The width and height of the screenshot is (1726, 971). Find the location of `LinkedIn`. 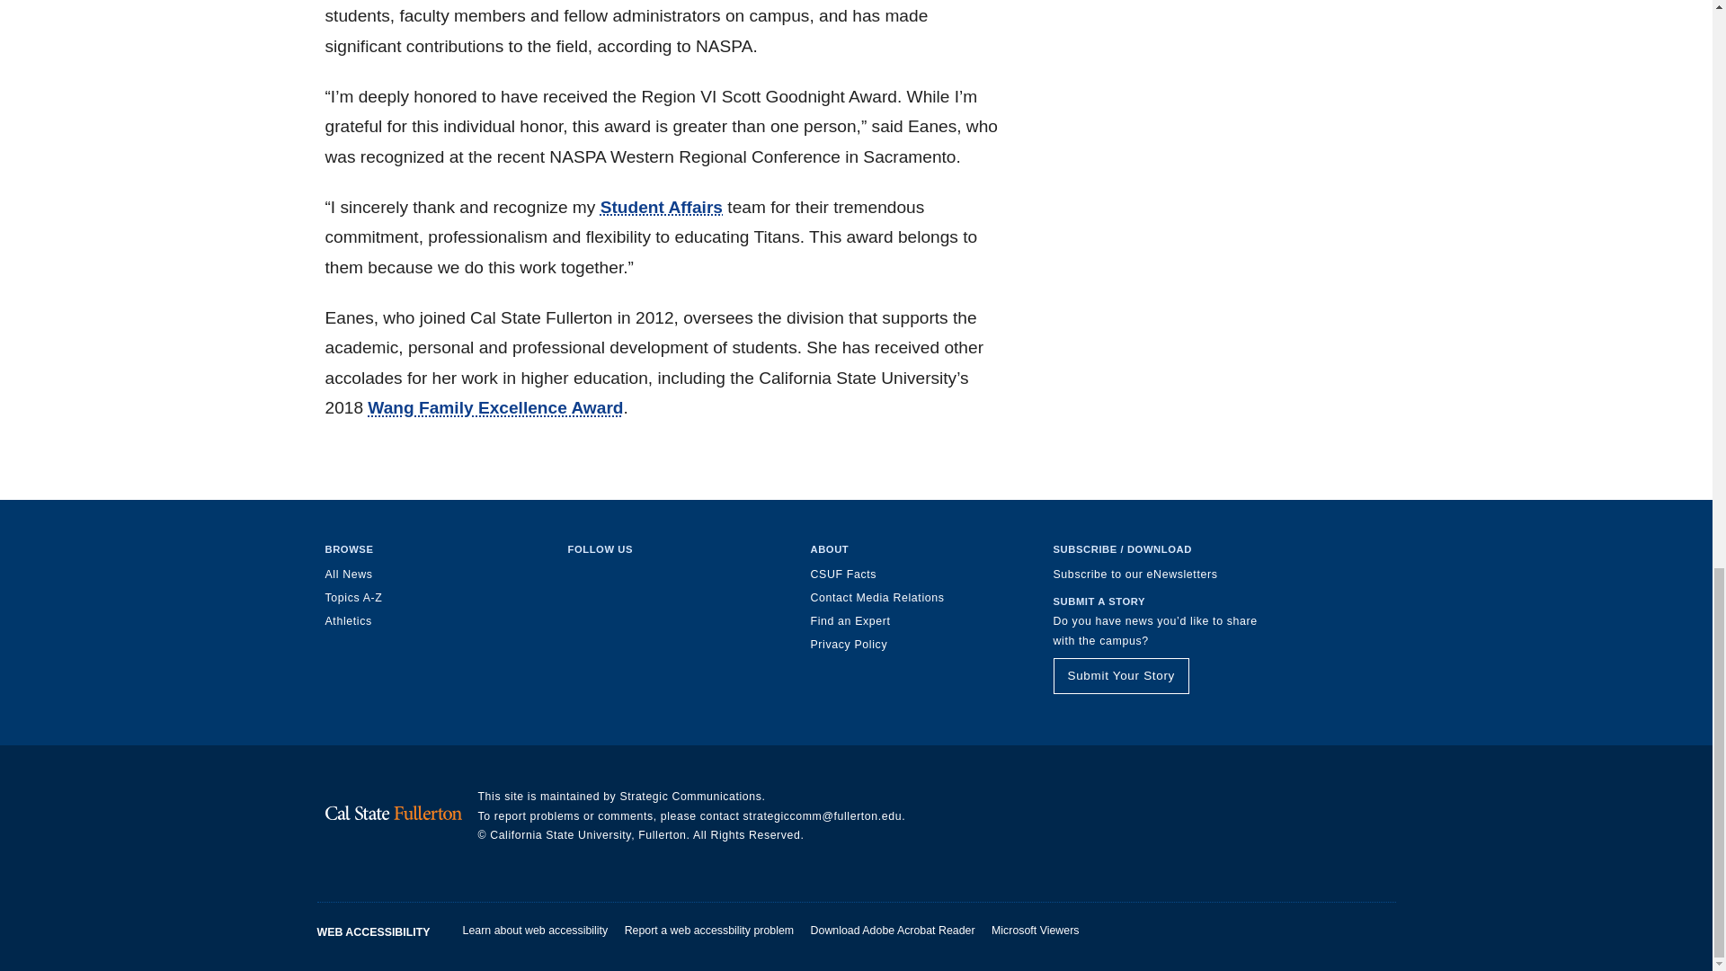

LinkedIn is located at coordinates (647, 577).